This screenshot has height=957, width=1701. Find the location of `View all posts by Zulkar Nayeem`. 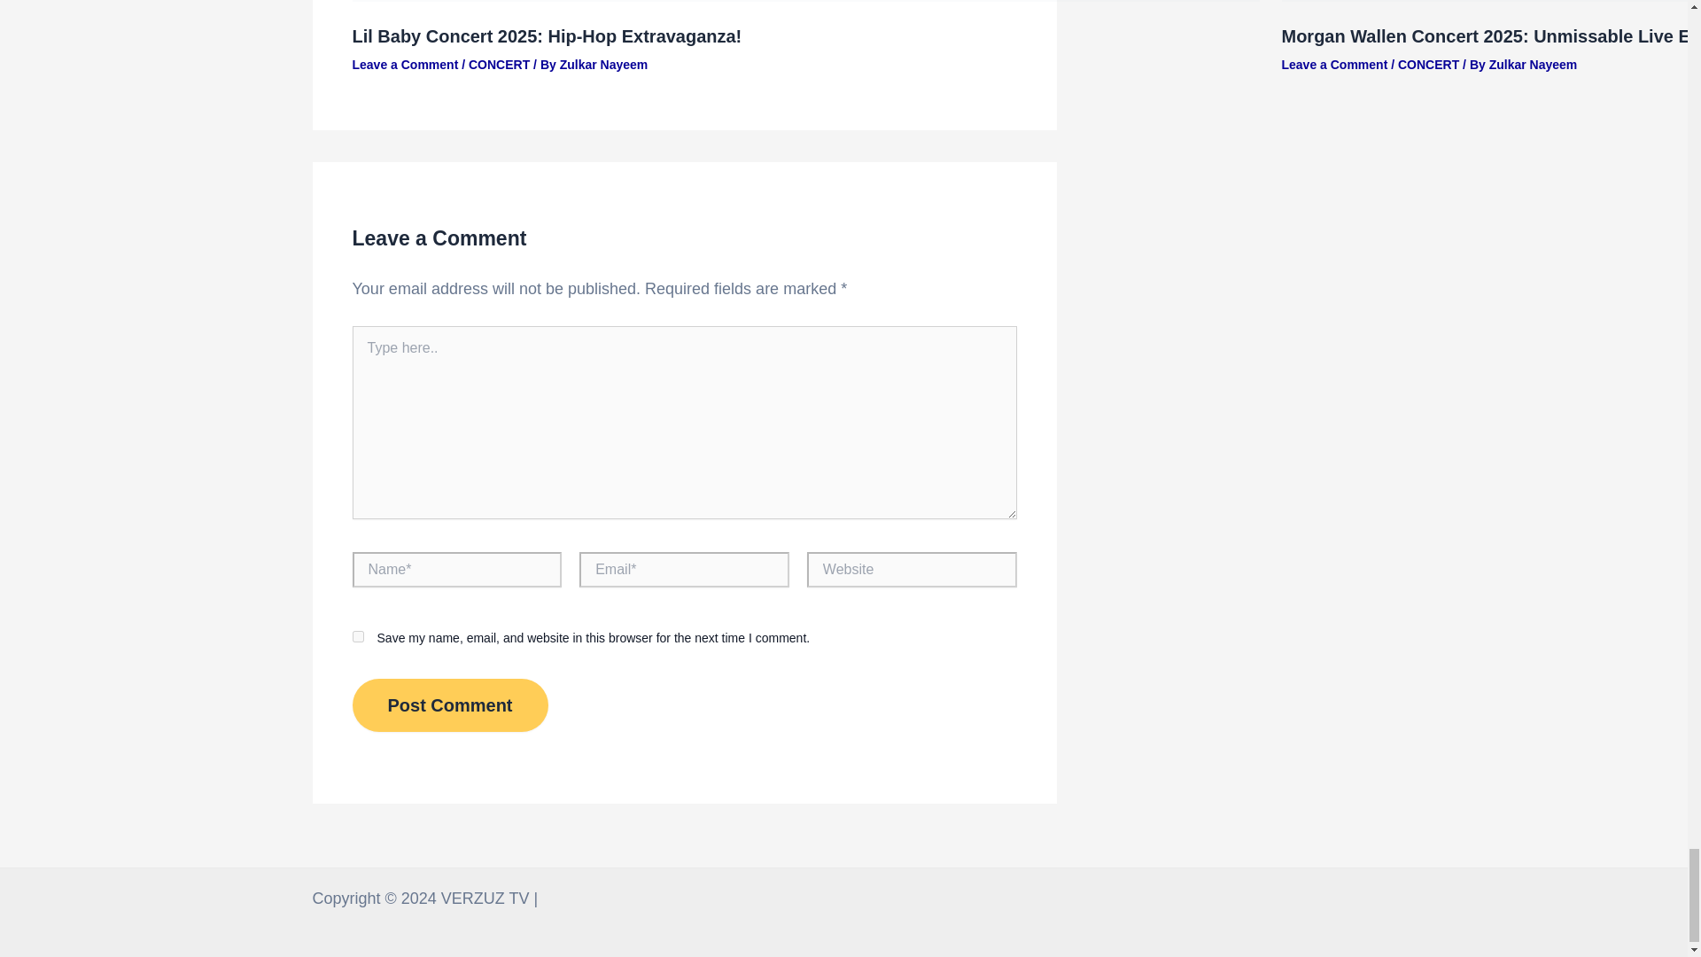

View all posts by Zulkar Nayeem is located at coordinates (603, 64).